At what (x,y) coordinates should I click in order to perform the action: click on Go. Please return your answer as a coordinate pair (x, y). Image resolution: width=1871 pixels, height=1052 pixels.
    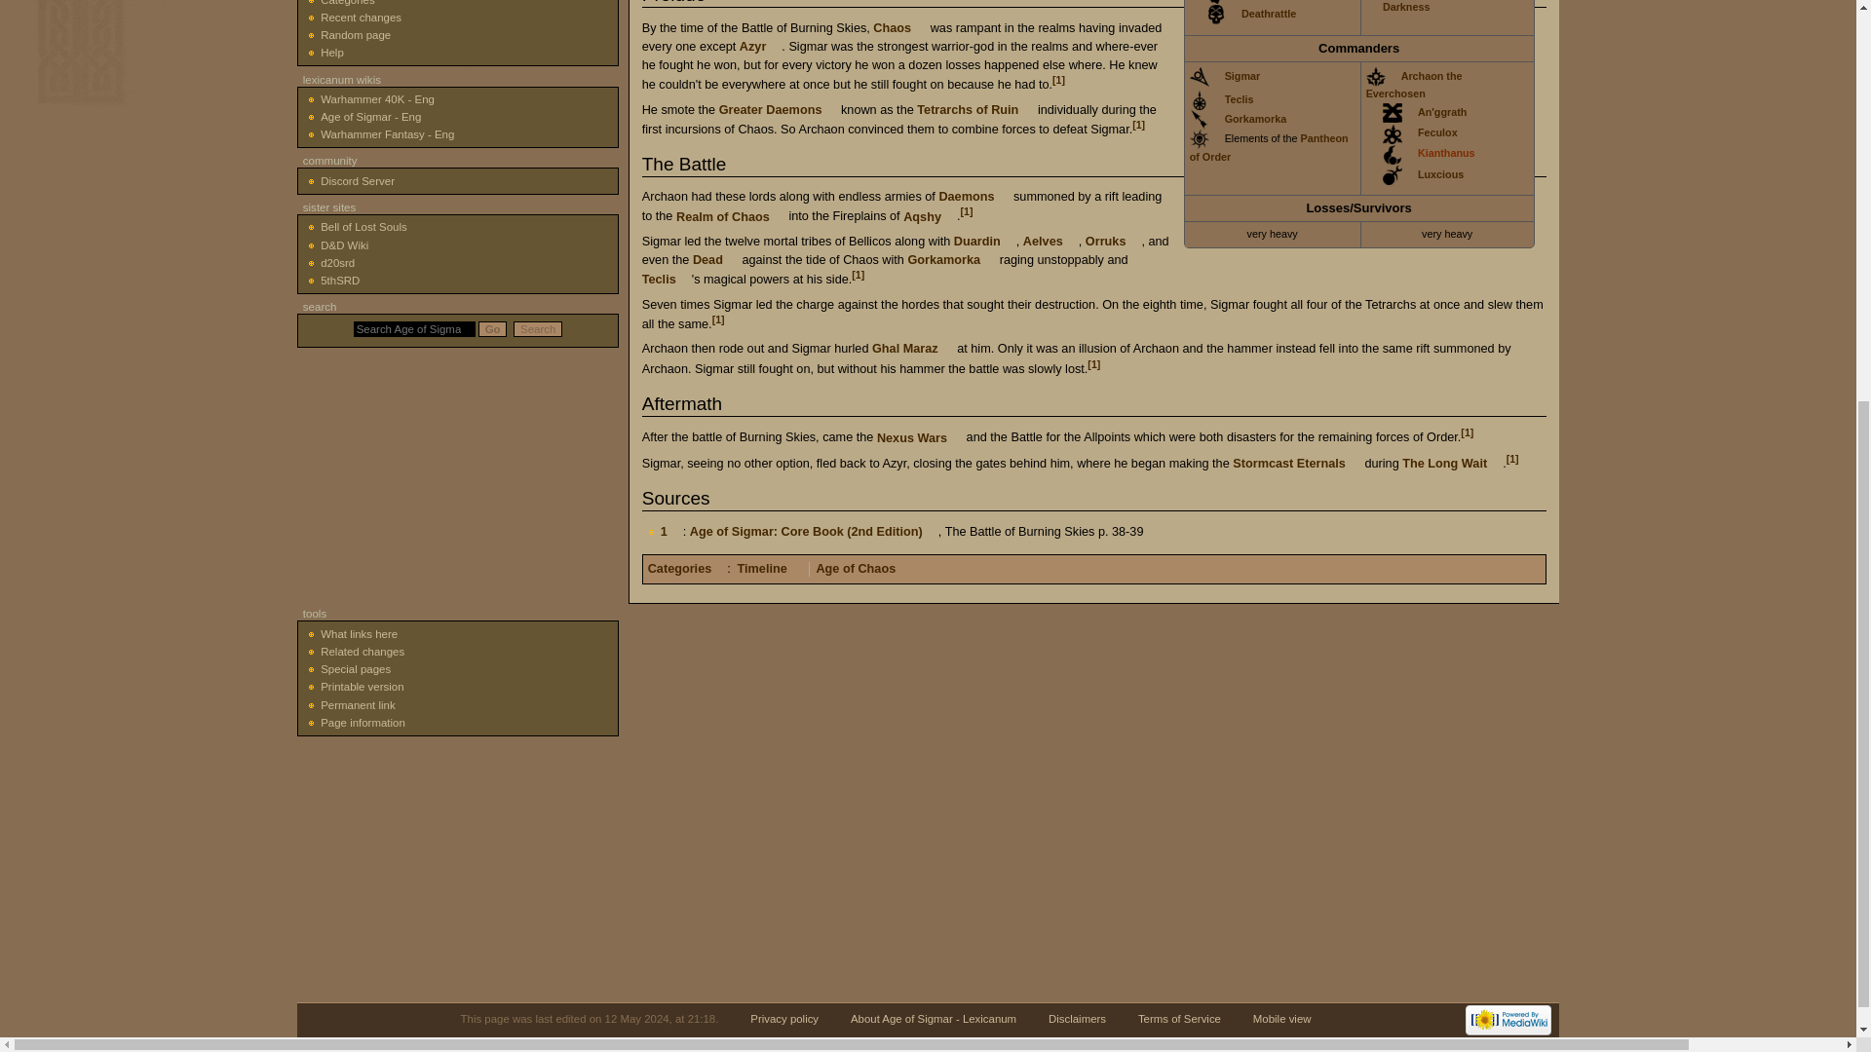
    Looking at the image, I should click on (493, 329).